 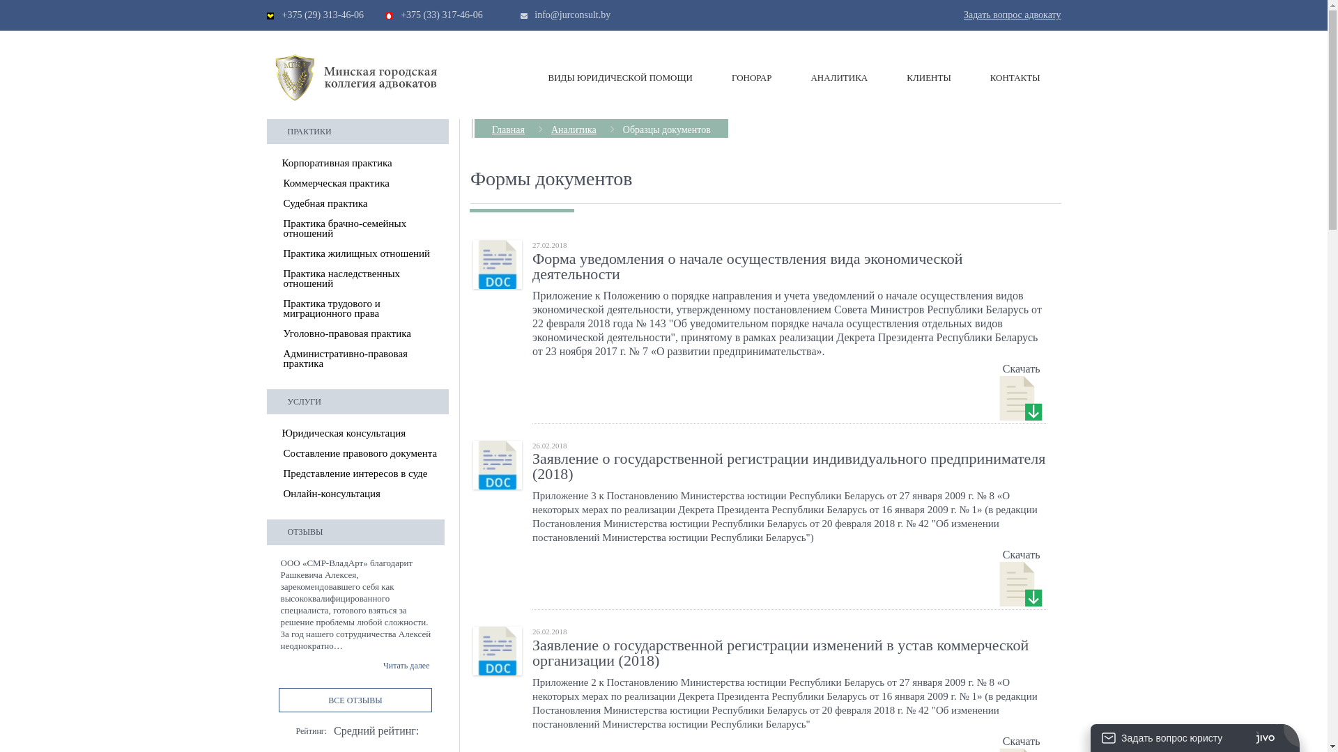 What do you see at coordinates (442, 15) in the screenshot?
I see `+375 (33) 317-46-06` at bounding box center [442, 15].